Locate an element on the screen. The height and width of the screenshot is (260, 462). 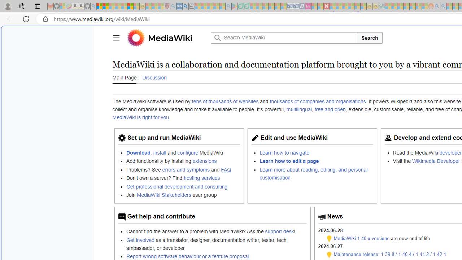
extensions is located at coordinates (204, 161).